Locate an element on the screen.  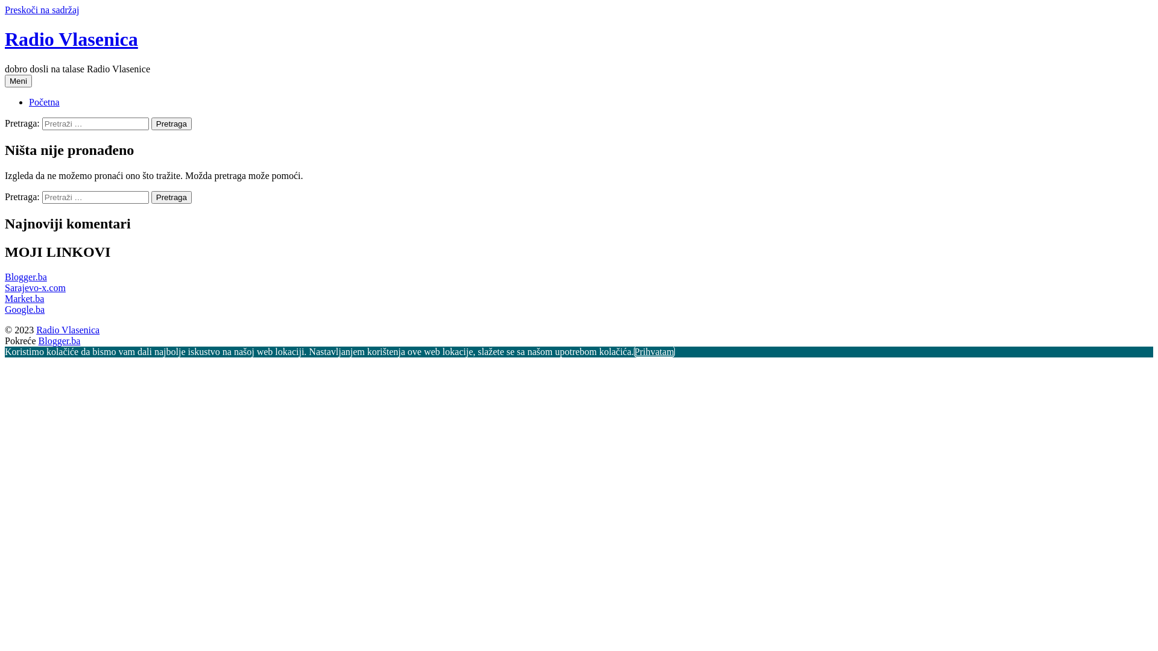
Market.ba is located at coordinates (24, 299).